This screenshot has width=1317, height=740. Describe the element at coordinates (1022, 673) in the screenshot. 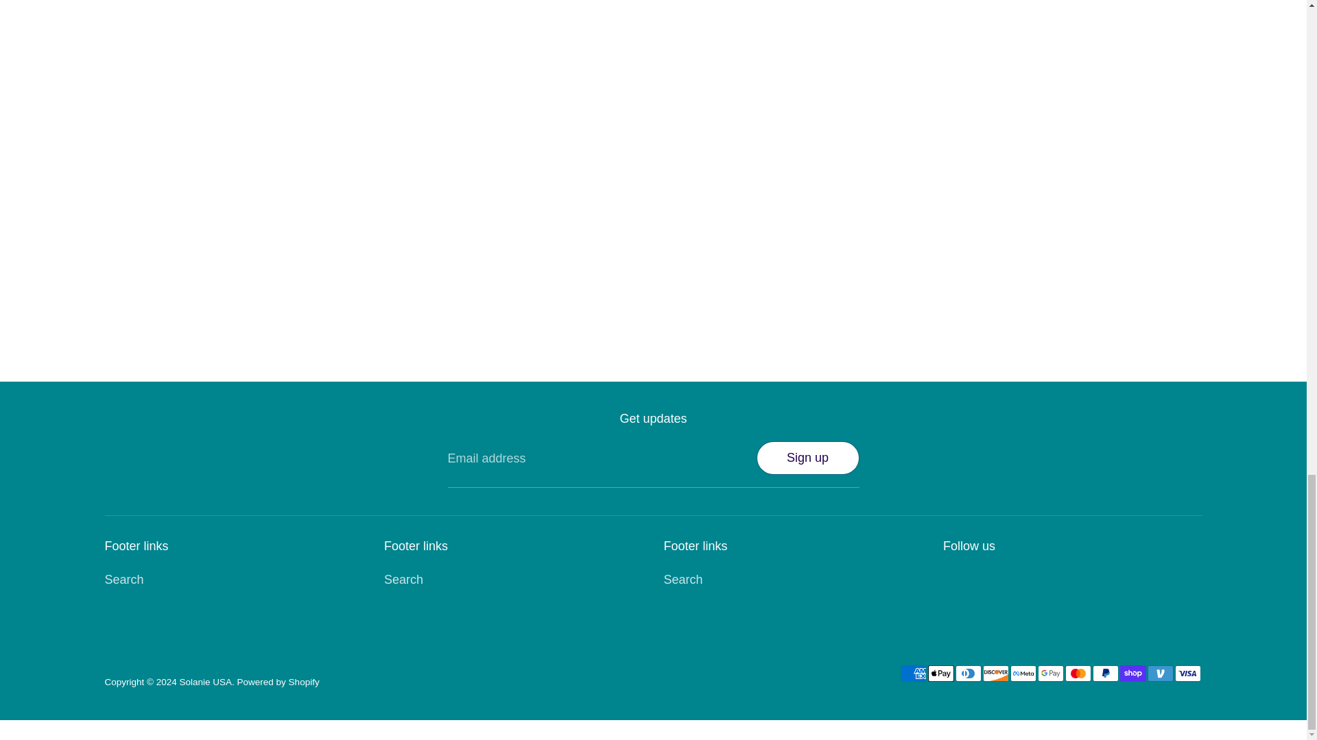

I see `Meta Pay` at that location.